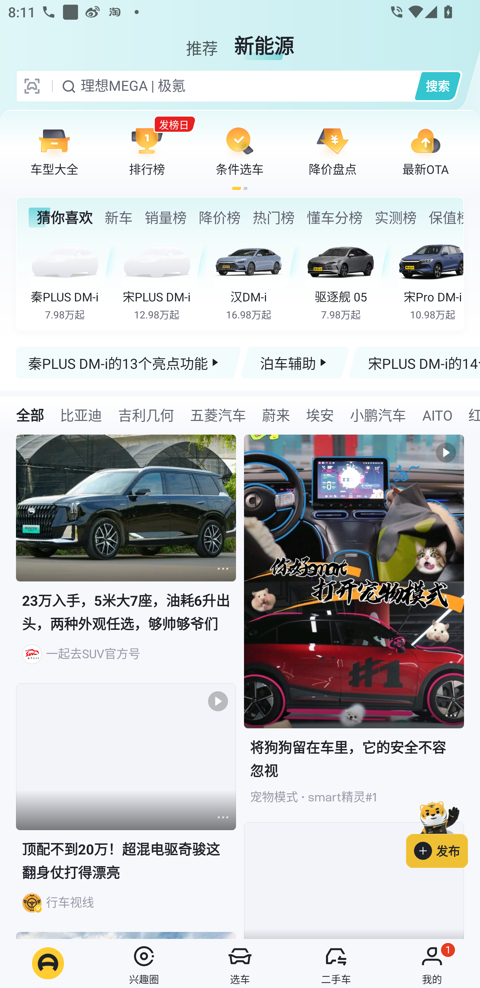 The height and width of the screenshot is (988, 480). What do you see at coordinates (147, 151) in the screenshot?
I see `发榜日 排行榜` at bounding box center [147, 151].